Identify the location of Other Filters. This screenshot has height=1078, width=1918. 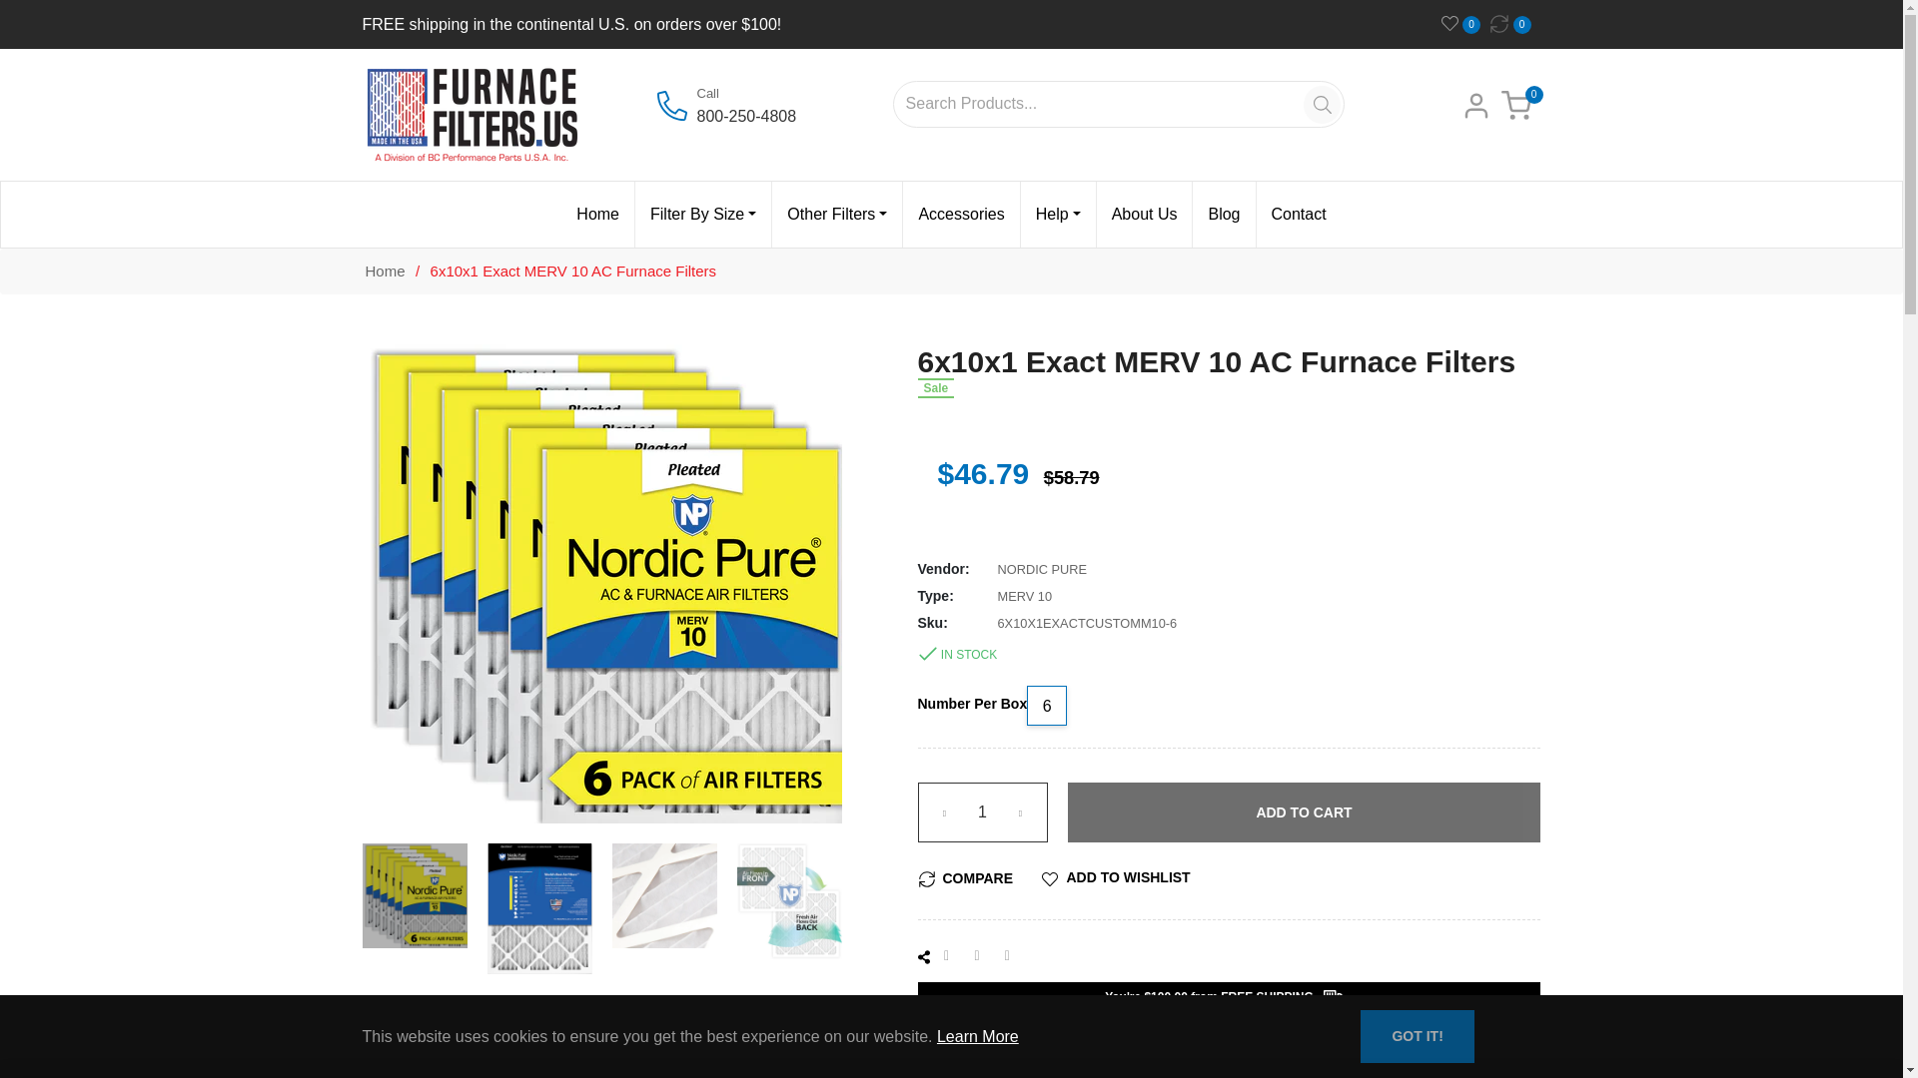
(837, 215).